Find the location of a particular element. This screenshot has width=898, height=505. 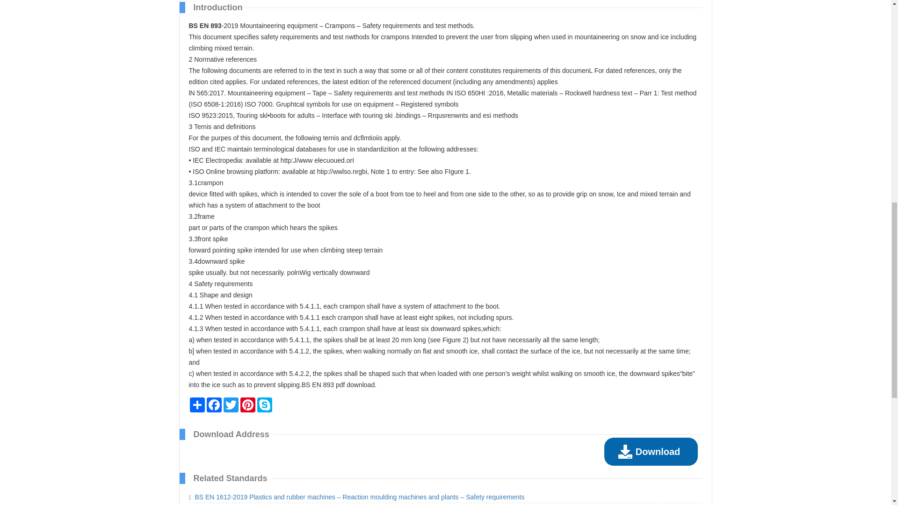

Facebook is located at coordinates (214, 405).